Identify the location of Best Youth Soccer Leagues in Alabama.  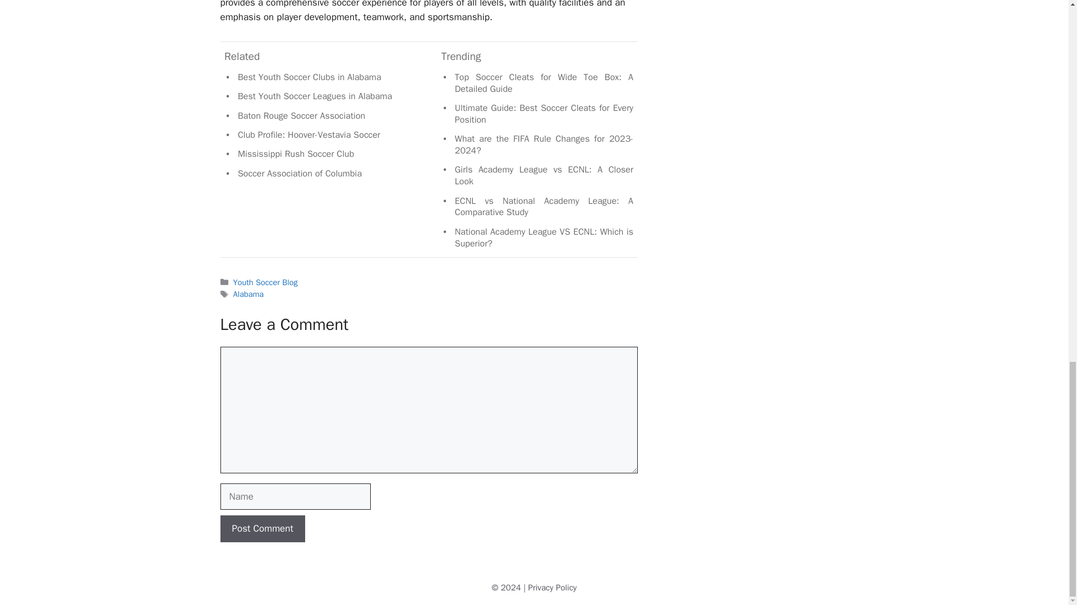
(315, 96).